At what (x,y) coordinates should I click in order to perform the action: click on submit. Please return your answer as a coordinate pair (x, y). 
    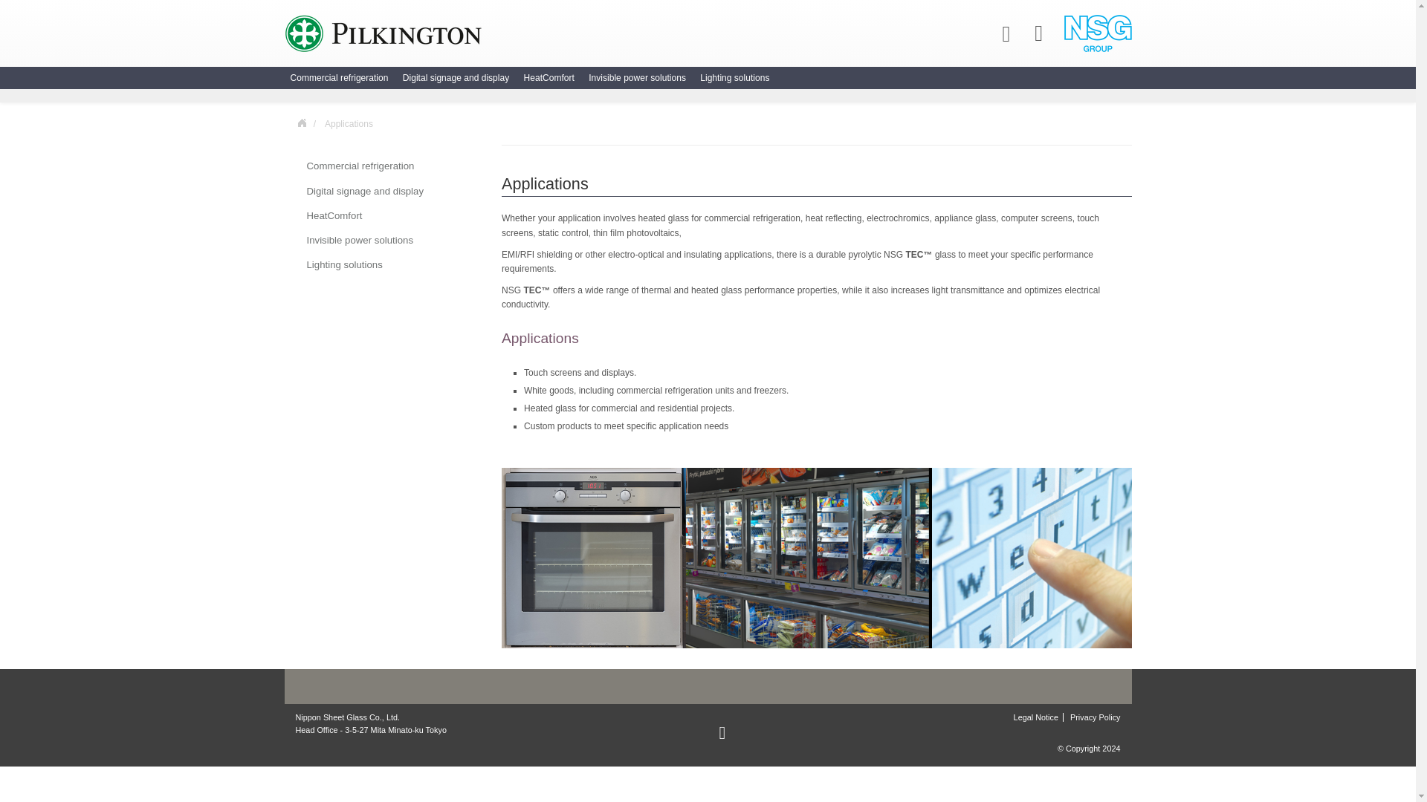
    Looking at the image, I should click on (18, 18).